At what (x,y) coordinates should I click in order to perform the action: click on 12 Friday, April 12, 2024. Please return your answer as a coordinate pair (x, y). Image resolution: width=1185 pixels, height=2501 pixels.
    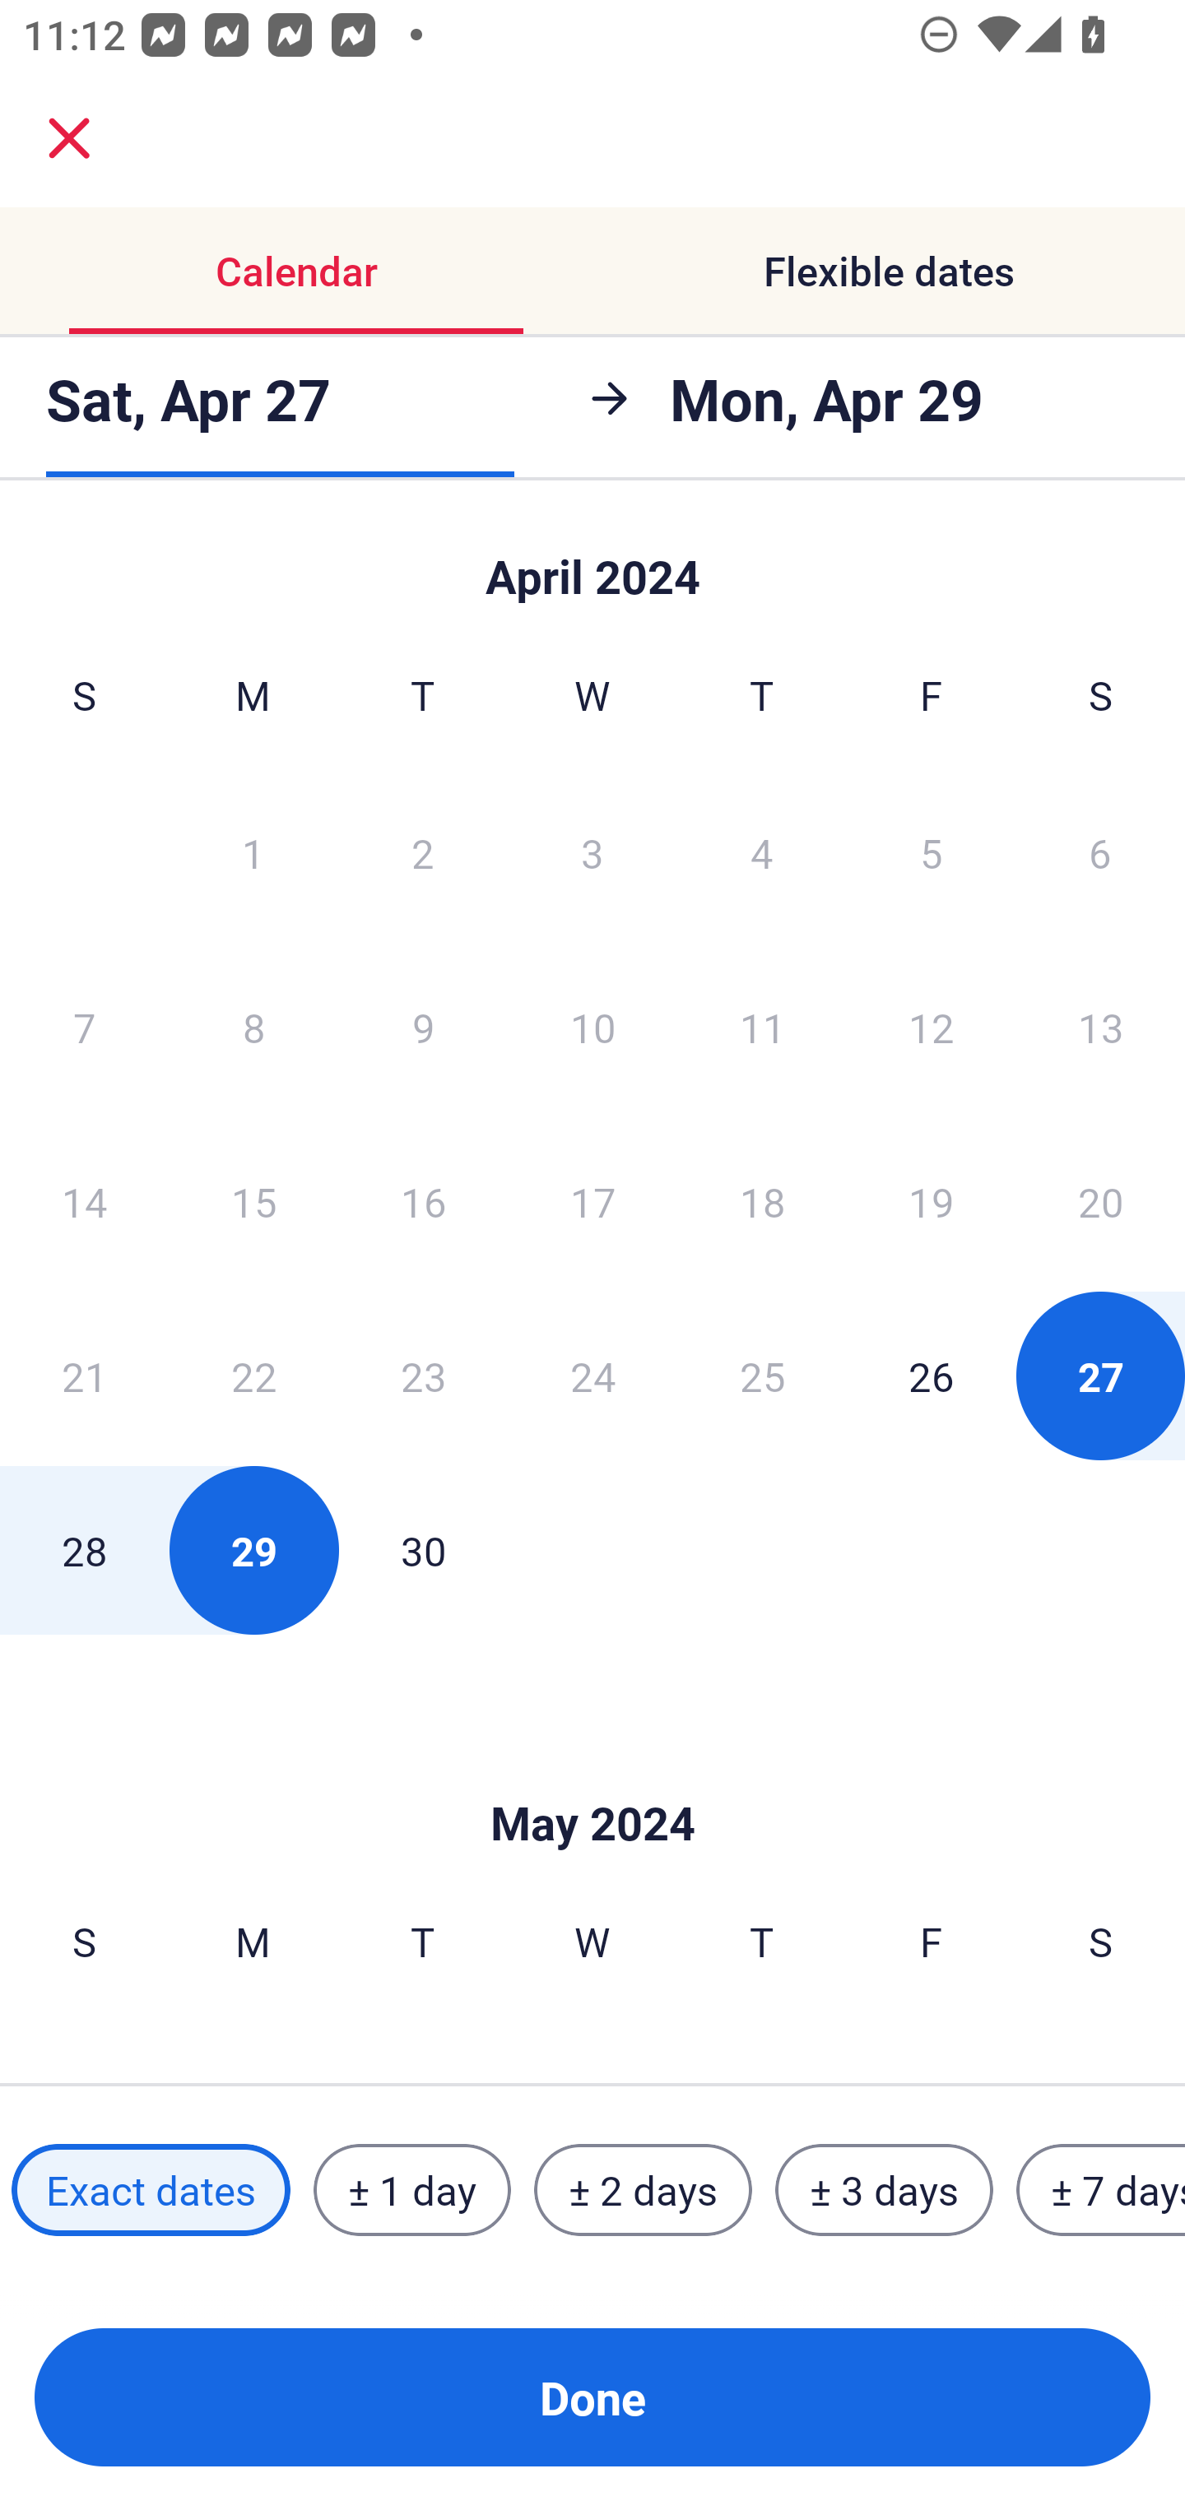
    Looking at the image, I should click on (932, 1027).